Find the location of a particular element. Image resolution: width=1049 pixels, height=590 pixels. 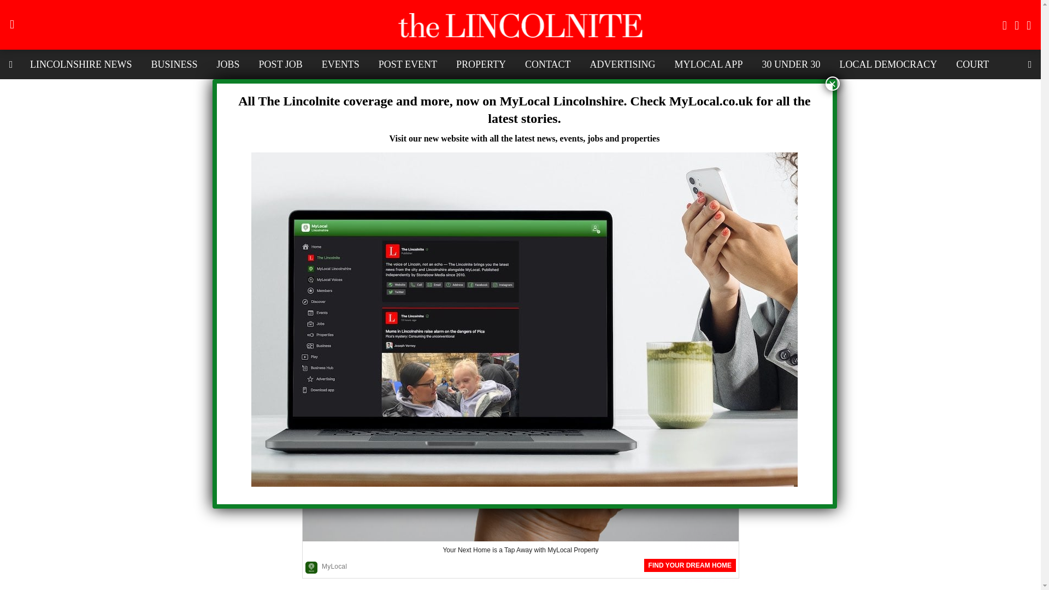

POST EVENT is located at coordinates (408, 64).